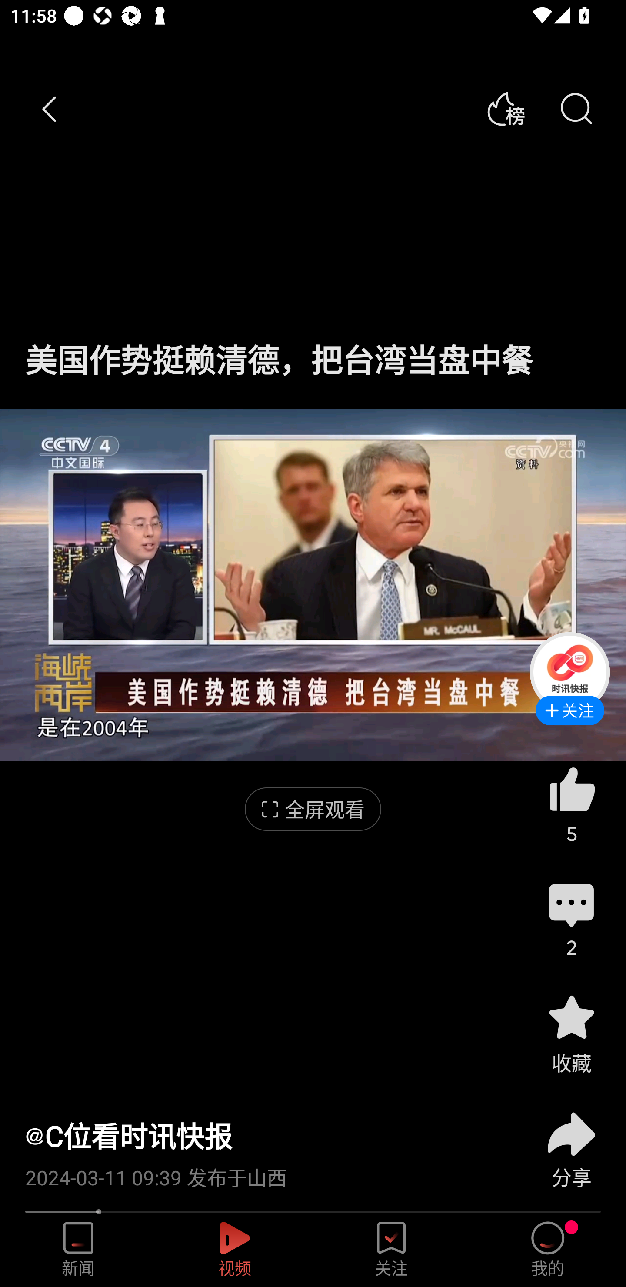 The image size is (626, 1287). Describe the element at coordinates (506, 109) in the screenshot. I see ` 热榜` at that location.